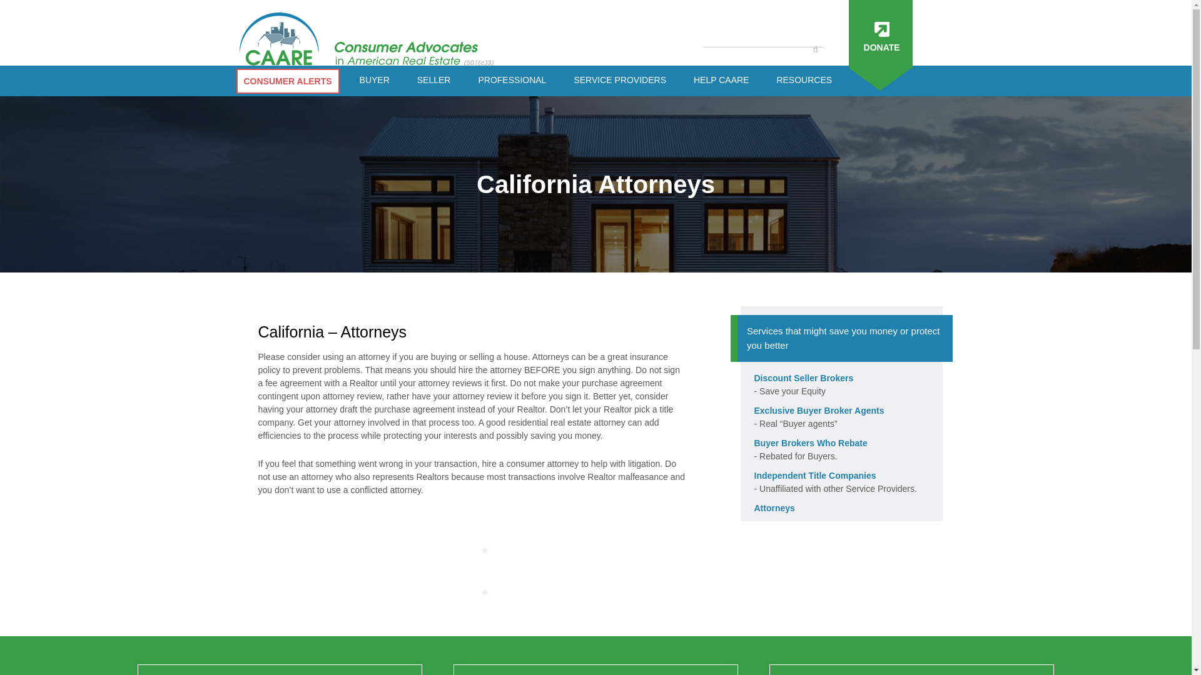 The height and width of the screenshot is (675, 1201). I want to click on Discount Seller Brokers, so click(842, 378).